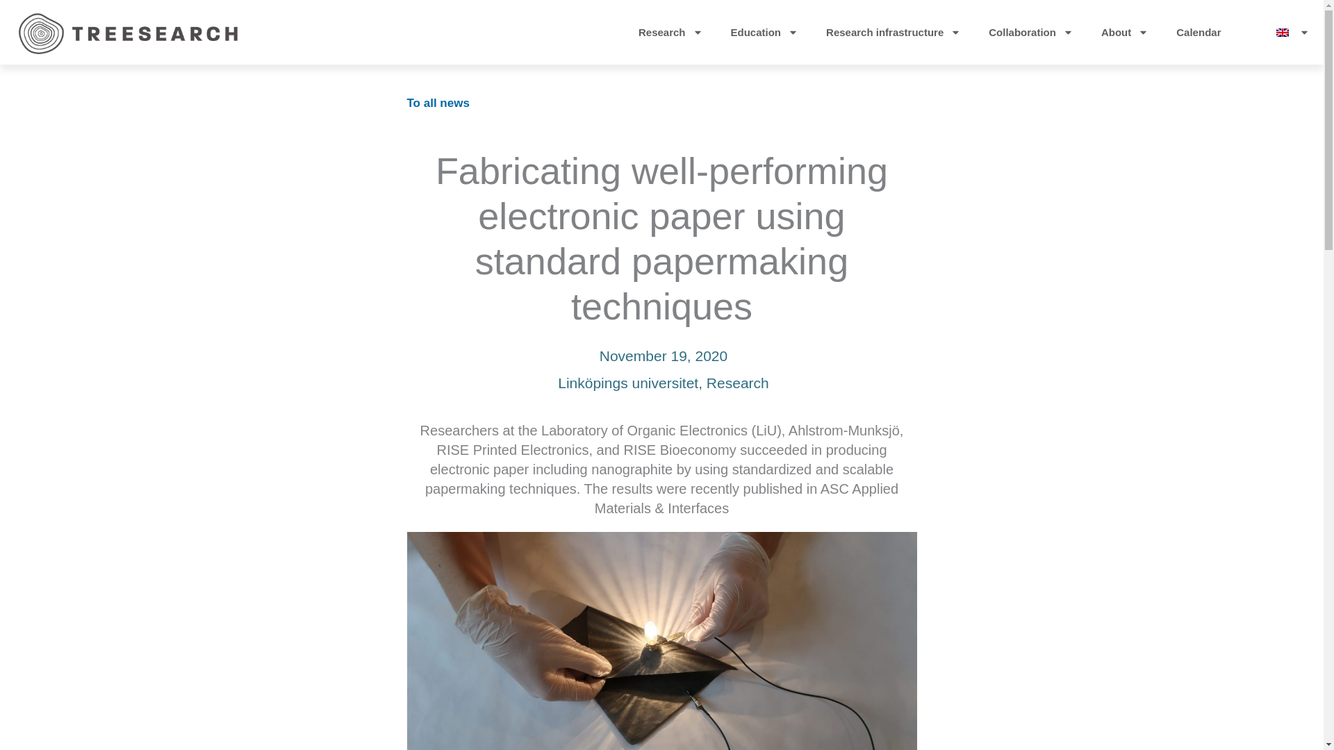  What do you see at coordinates (1124, 32) in the screenshot?
I see `About` at bounding box center [1124, 32].